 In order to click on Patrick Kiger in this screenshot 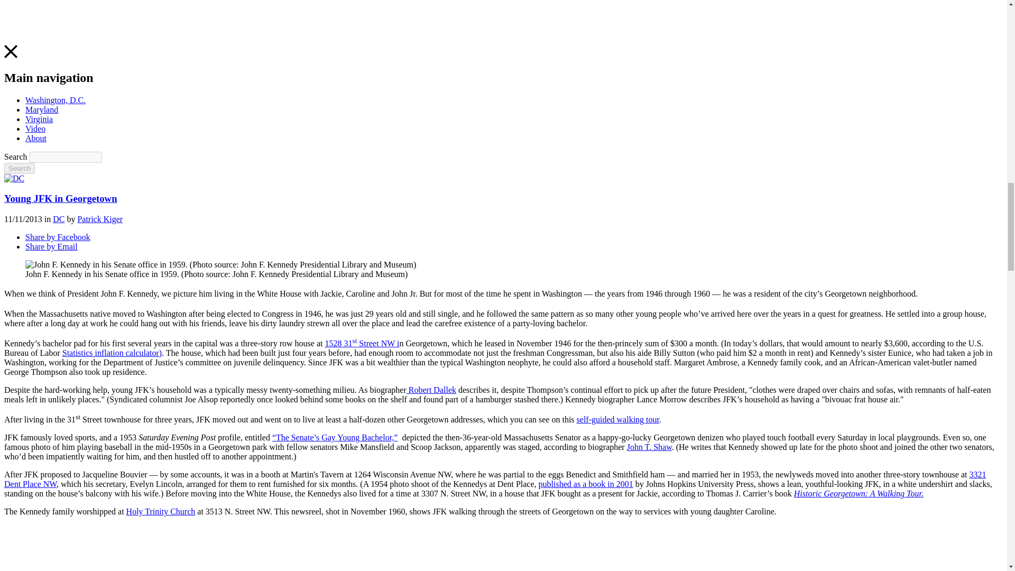, I will do `click(99, 219)`.